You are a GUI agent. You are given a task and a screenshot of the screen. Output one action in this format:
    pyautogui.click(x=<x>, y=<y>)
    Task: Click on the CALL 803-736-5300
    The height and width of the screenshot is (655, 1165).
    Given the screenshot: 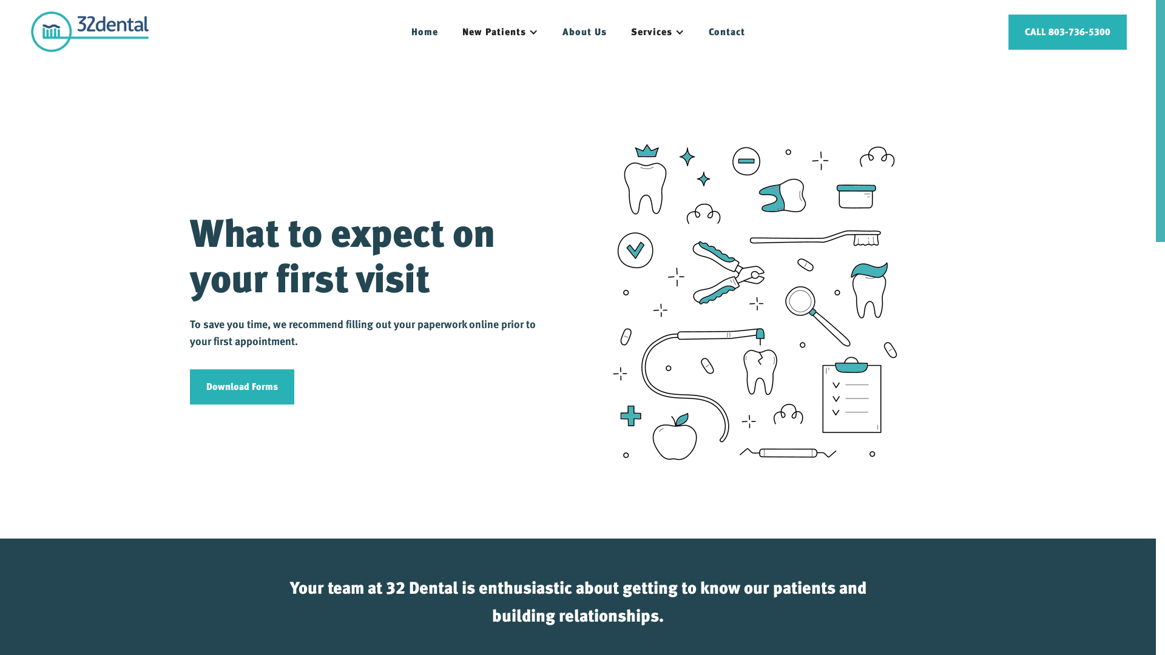 What is the action you would take?
    pyautogui.click(x=1068, y=32)
    